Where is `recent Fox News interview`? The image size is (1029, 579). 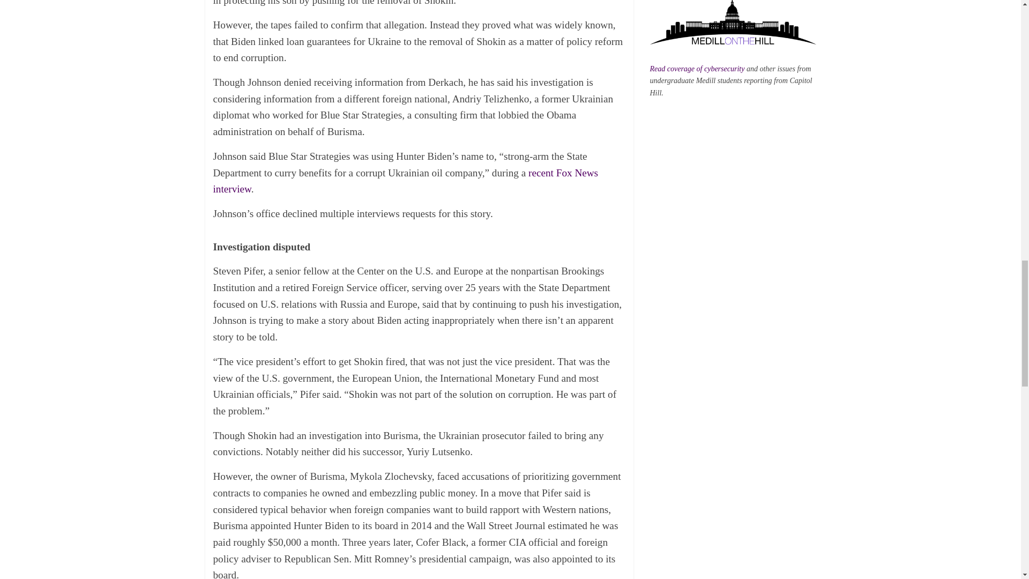 recent Fox News interview is located at coordinates (406, 181).